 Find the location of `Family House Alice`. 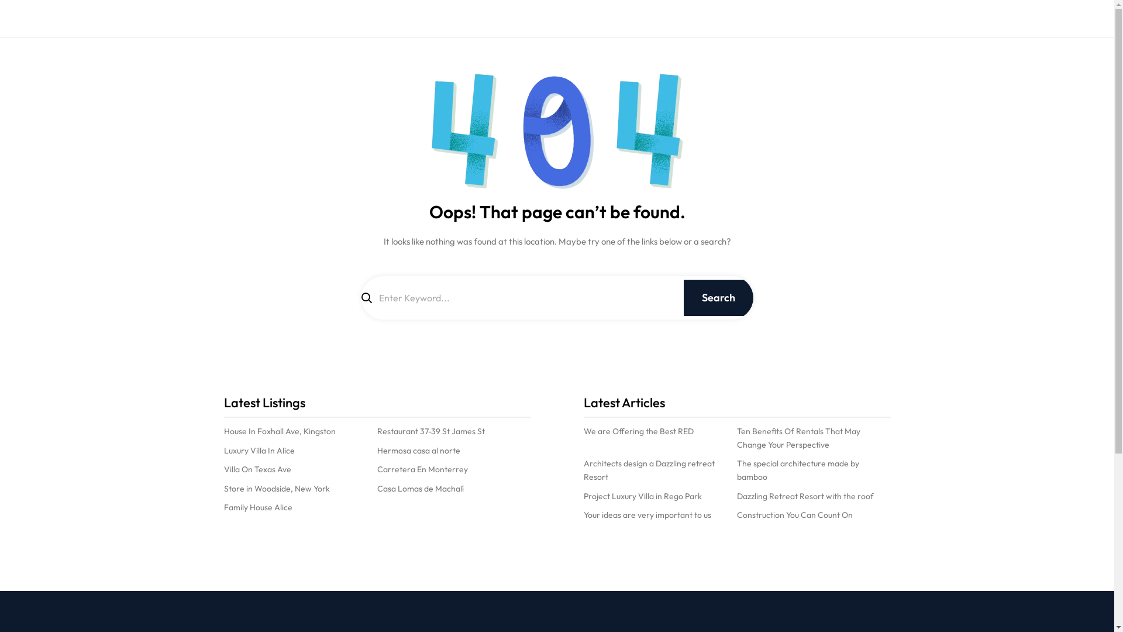

Family House Alice is located at coordinates (257, 508).